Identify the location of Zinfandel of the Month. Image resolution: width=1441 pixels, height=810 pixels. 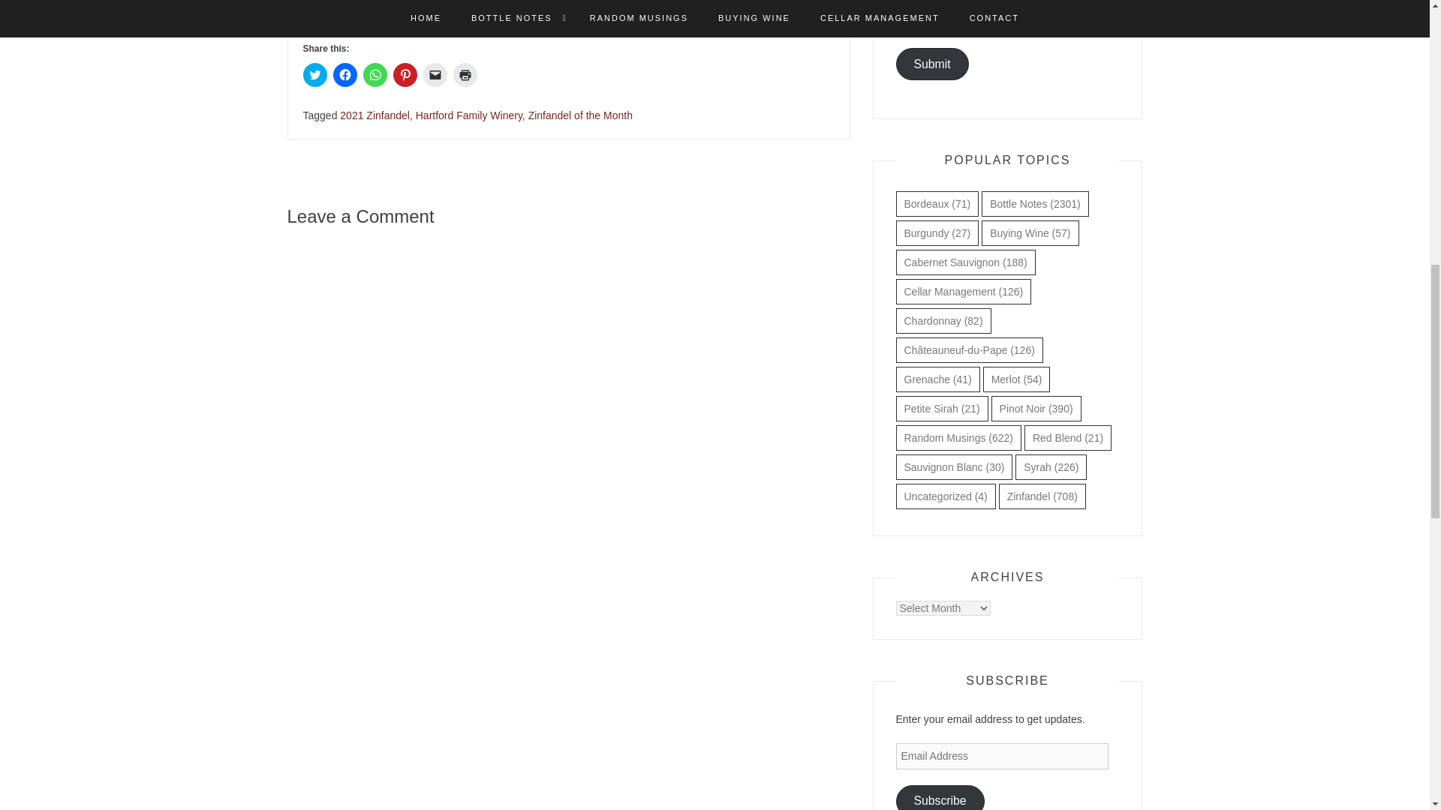
(580, 115).